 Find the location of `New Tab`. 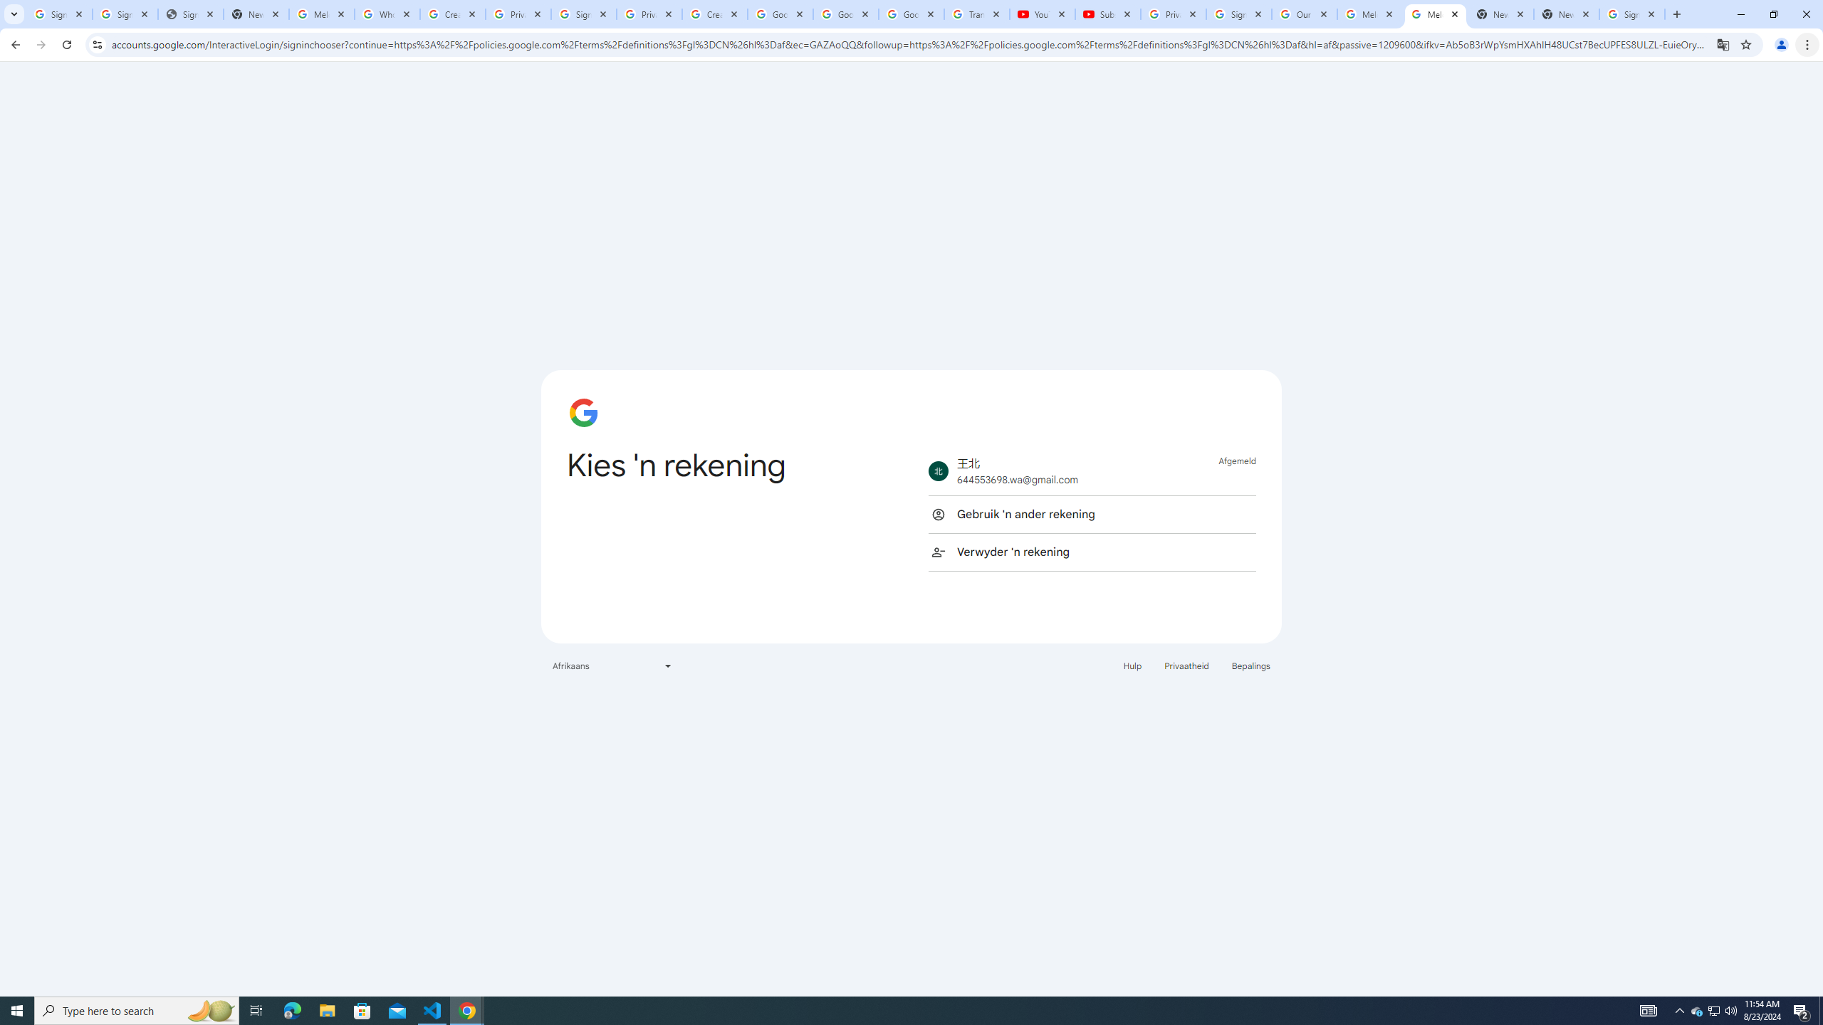

New Tab is located at coordinates (1567, 14).